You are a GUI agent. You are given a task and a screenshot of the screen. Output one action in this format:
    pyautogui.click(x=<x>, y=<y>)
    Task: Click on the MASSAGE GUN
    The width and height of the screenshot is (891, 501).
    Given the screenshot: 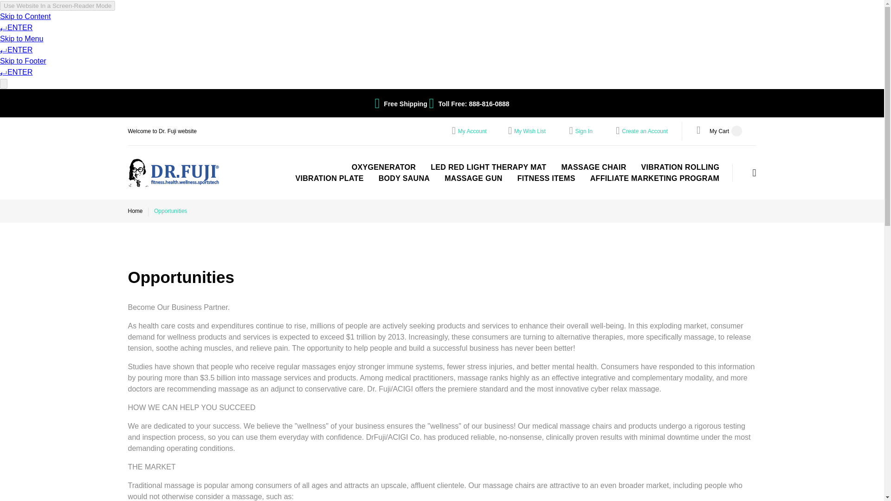 What is the action you would take?
    pyautogui.click(x=473, y=178)
    